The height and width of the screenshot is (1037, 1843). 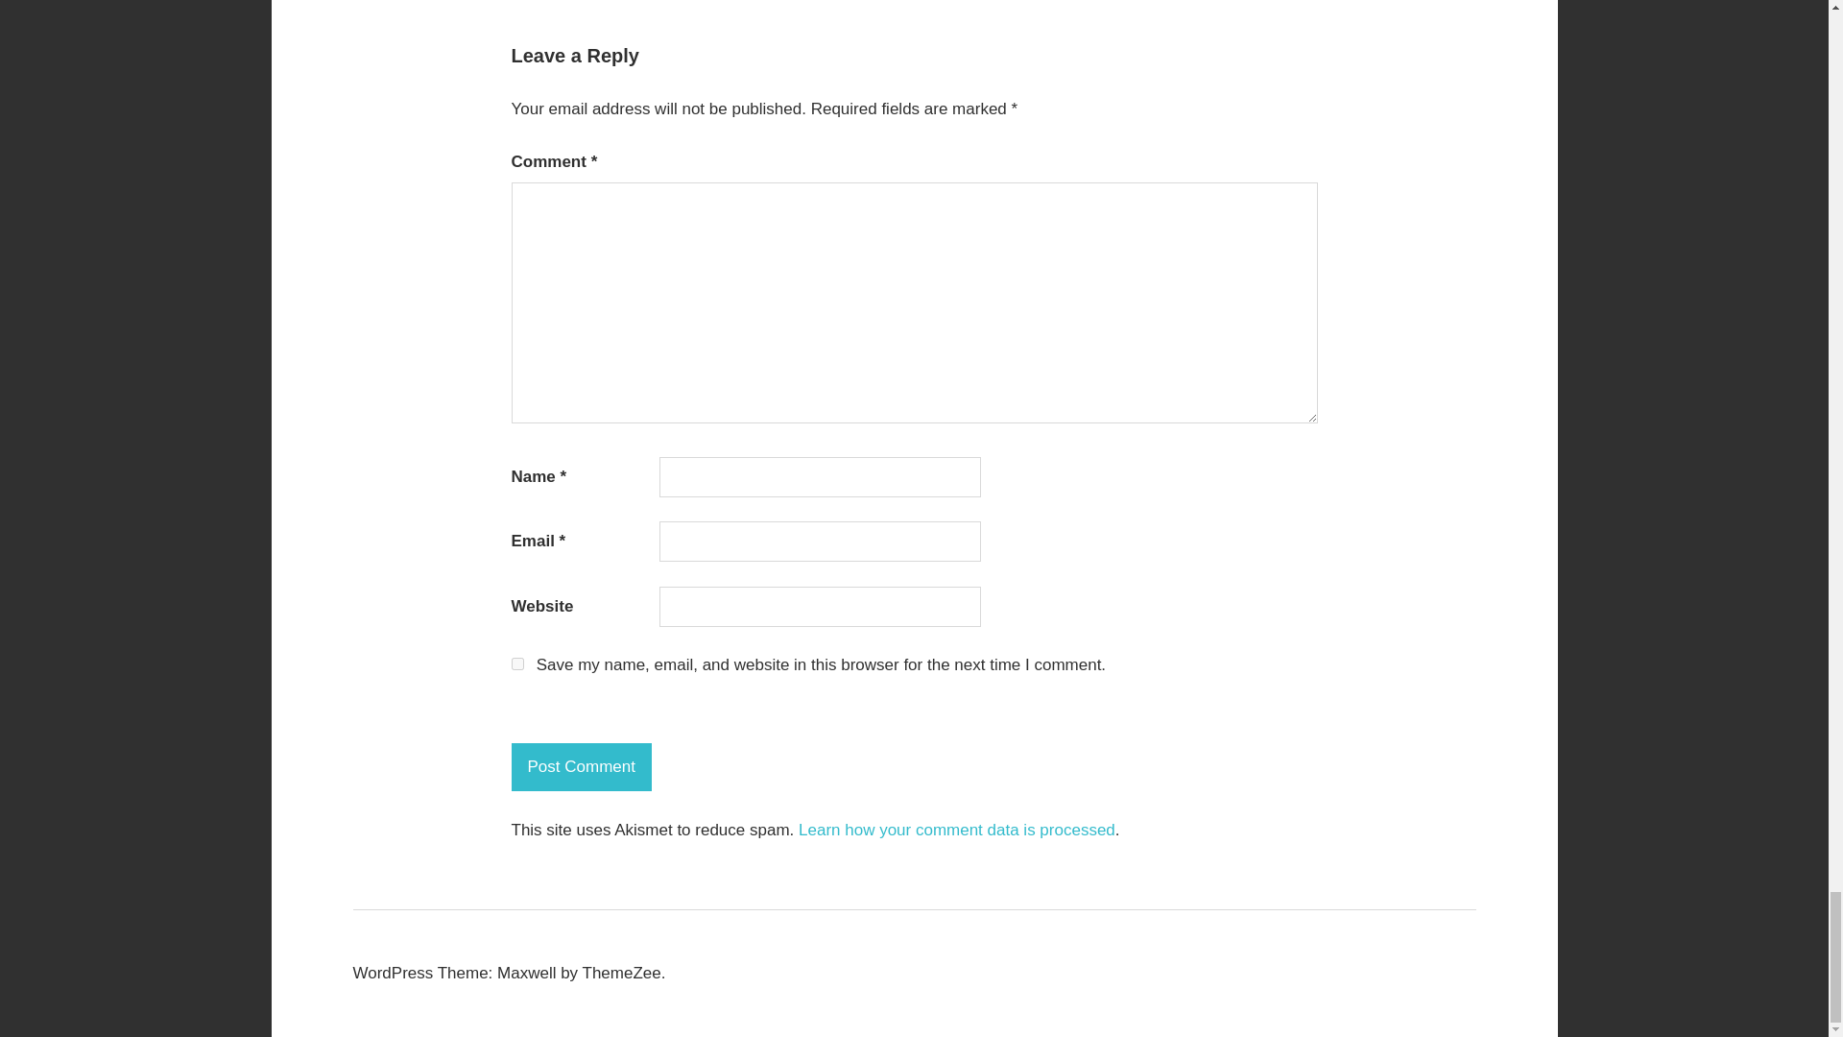 I want to click on Post Comment, so click(x=580, y=767).